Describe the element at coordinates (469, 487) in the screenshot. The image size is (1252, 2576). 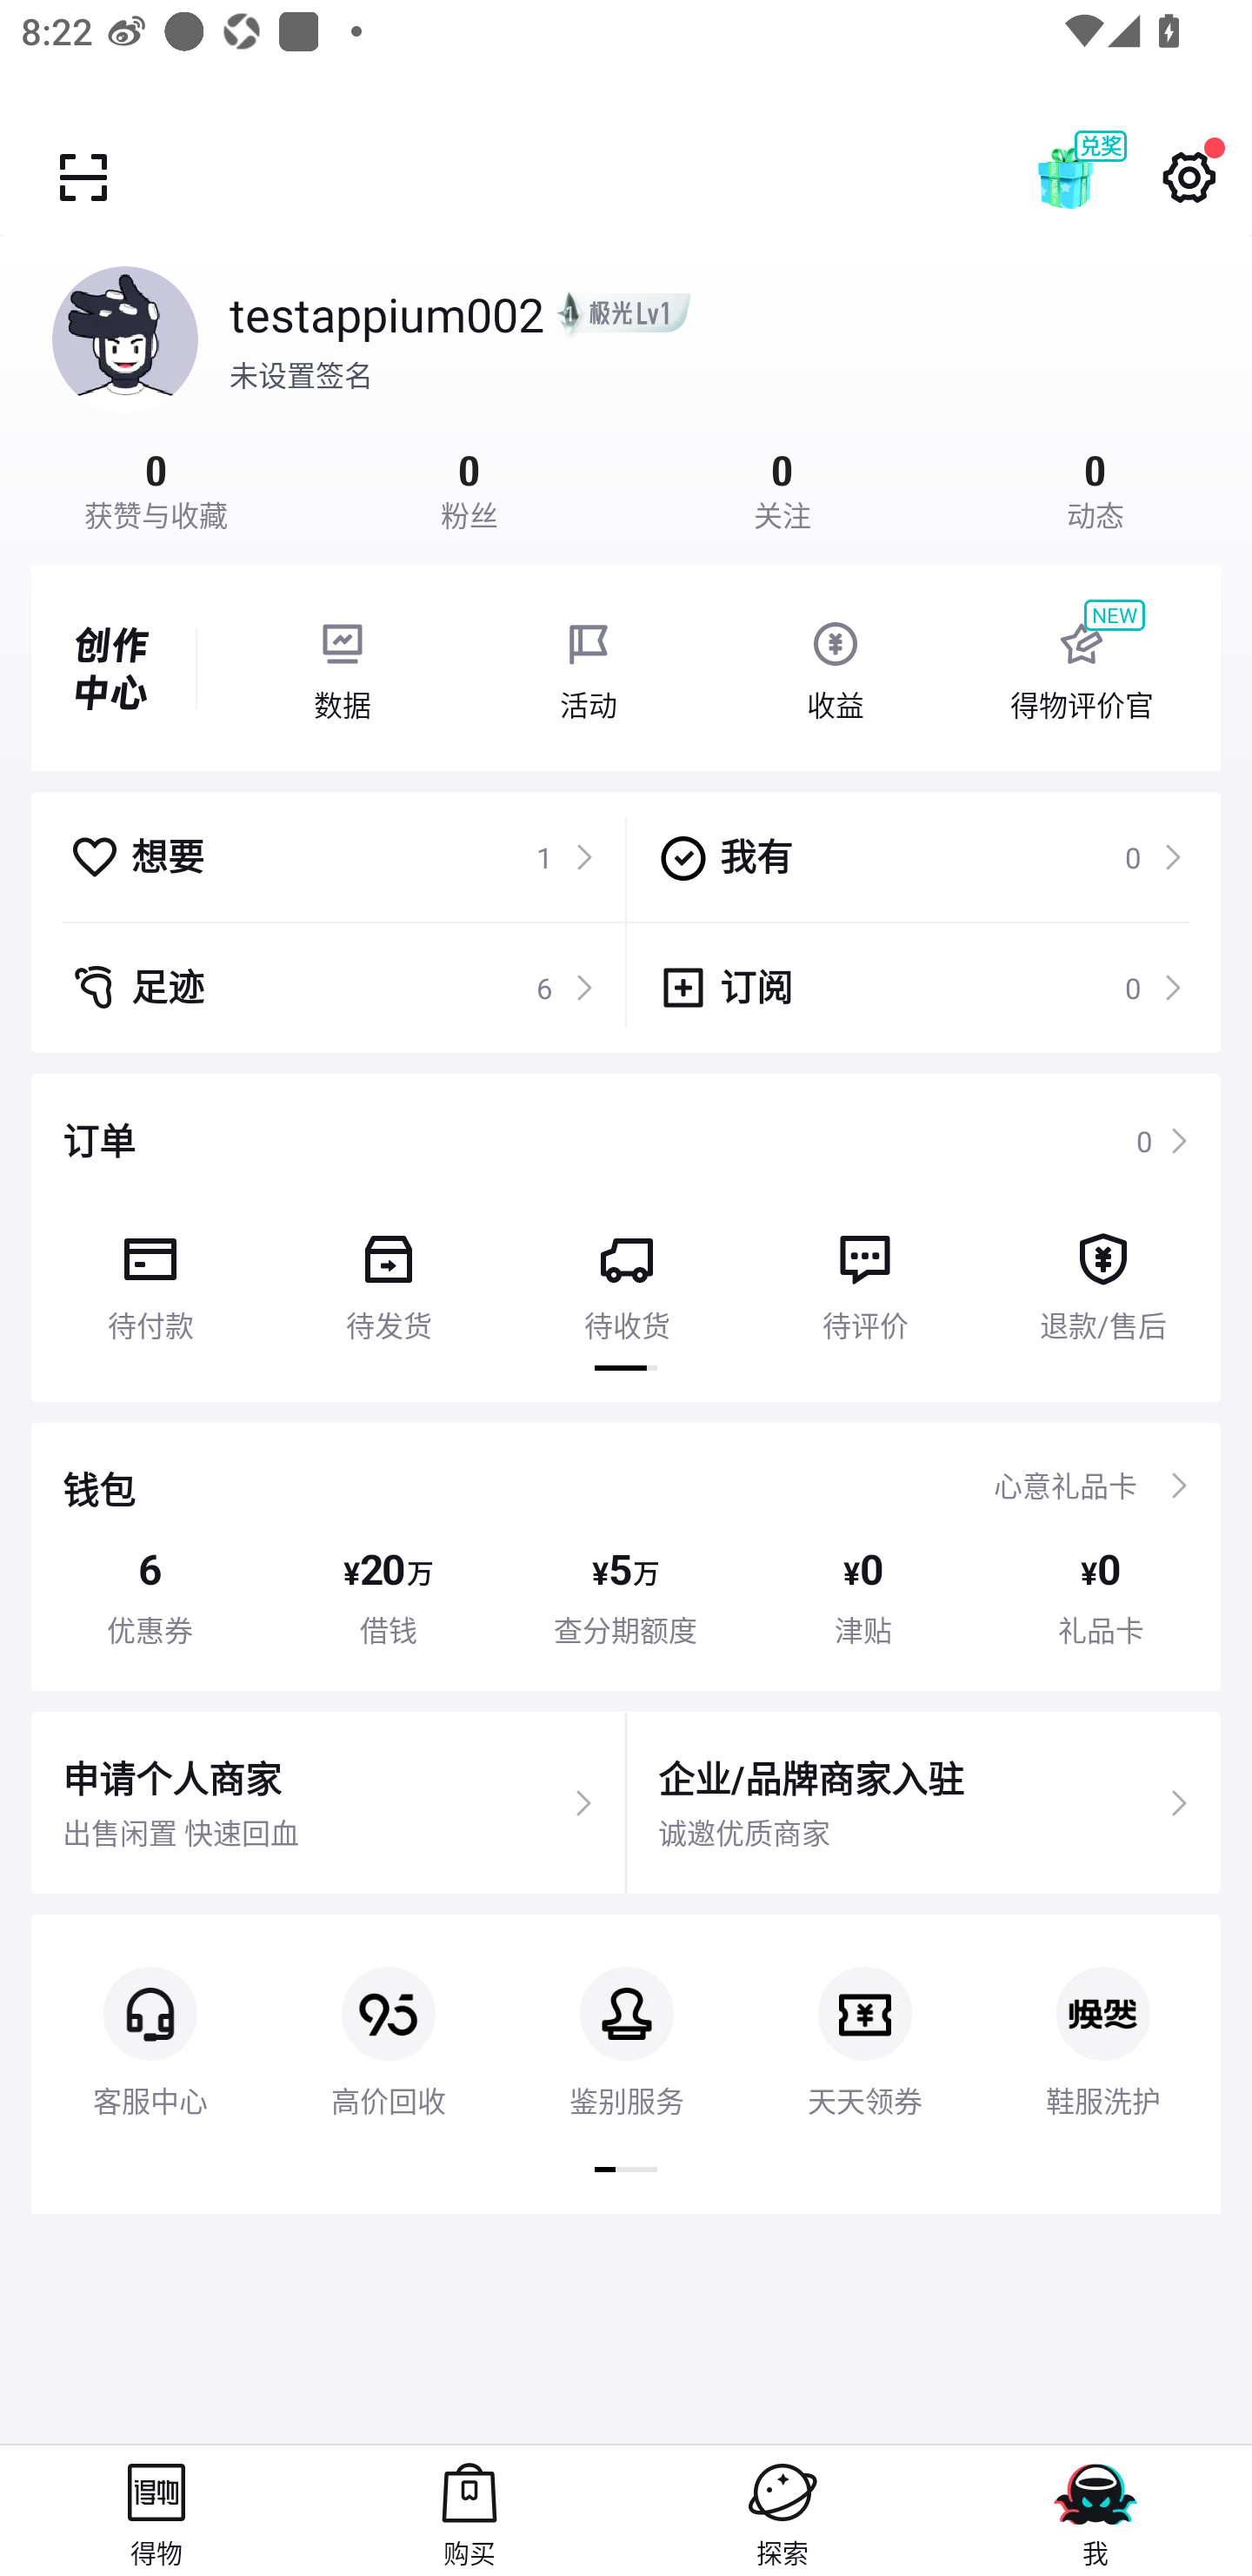
I see `0 粉丝` at that location.